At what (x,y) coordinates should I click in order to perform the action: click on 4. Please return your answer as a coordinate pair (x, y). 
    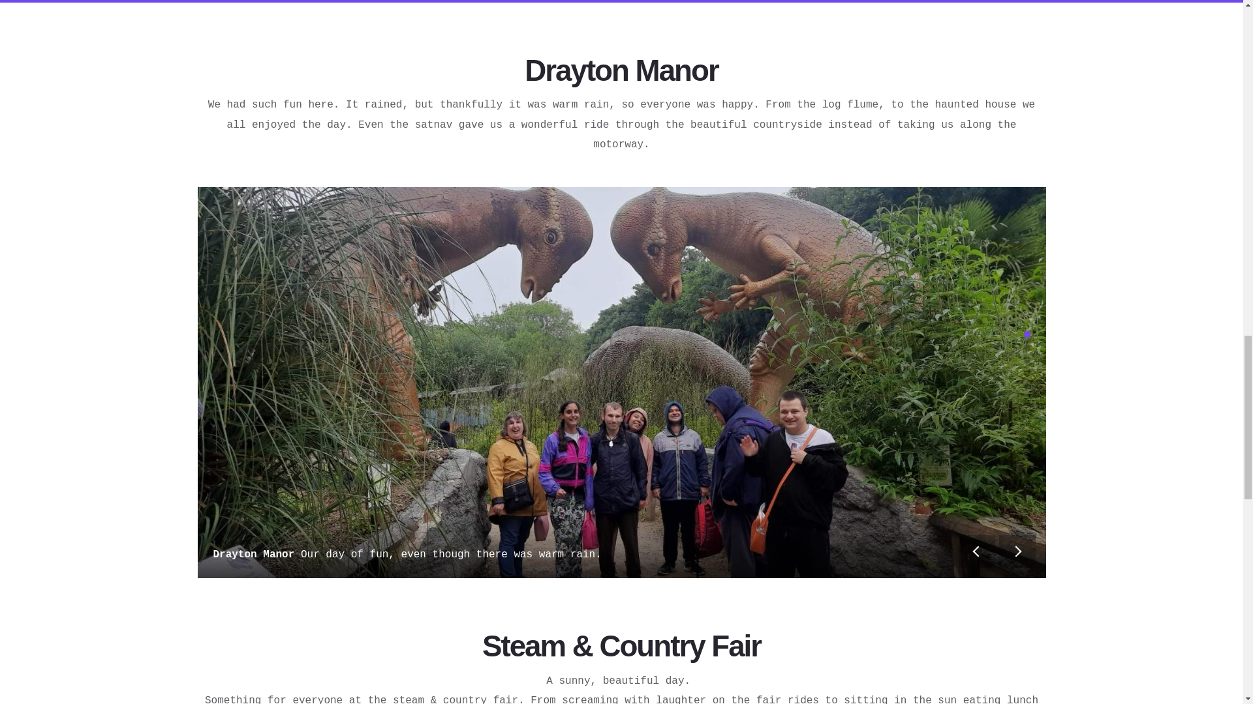
    Looking at the image, I should click on (1027, 373).